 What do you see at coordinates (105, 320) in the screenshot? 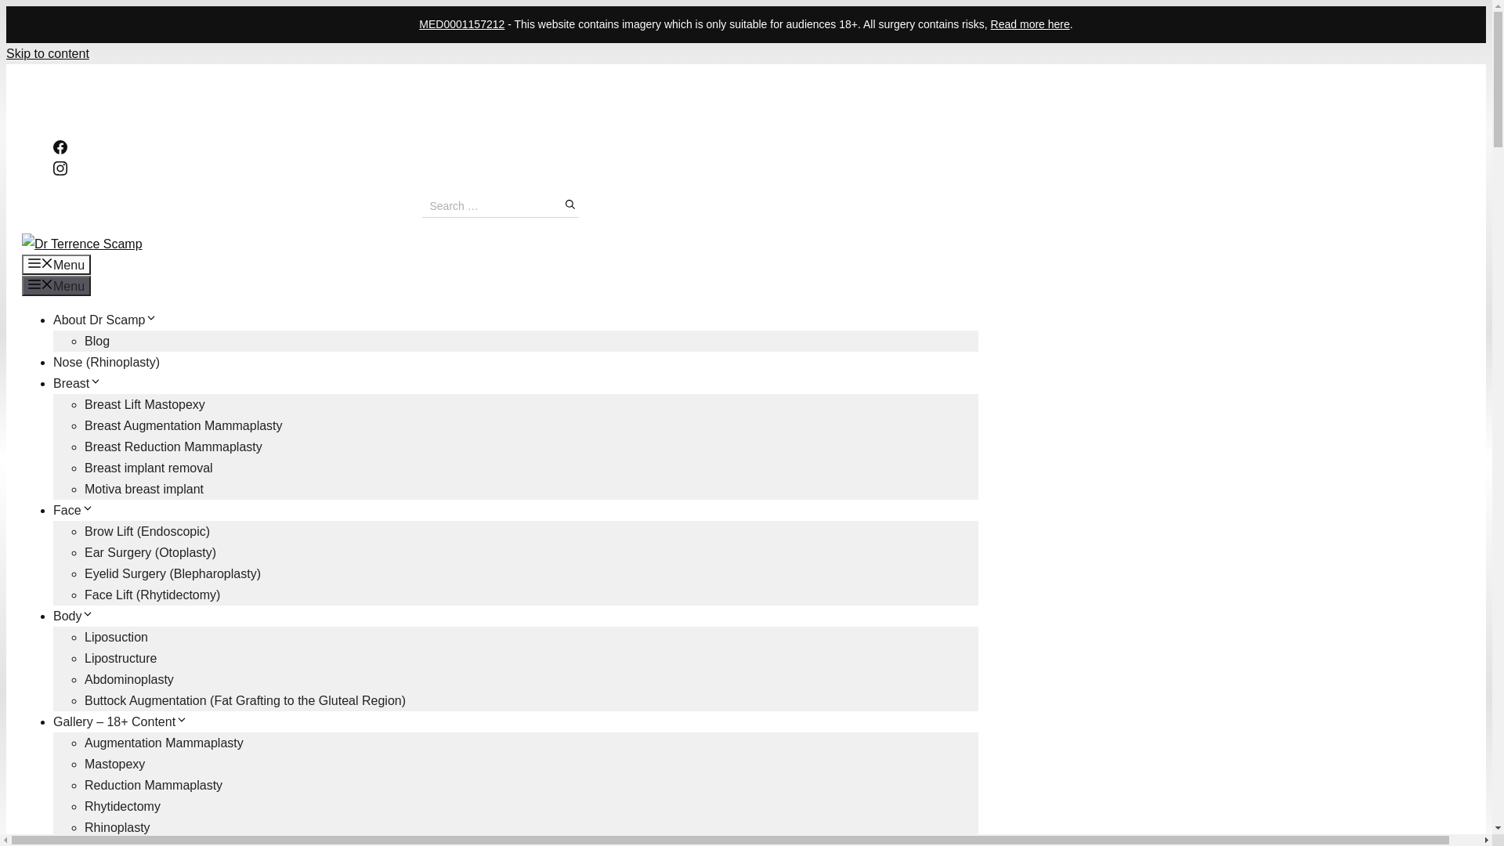
I see `About Dr Scamp` at bounding box center [105, 320].